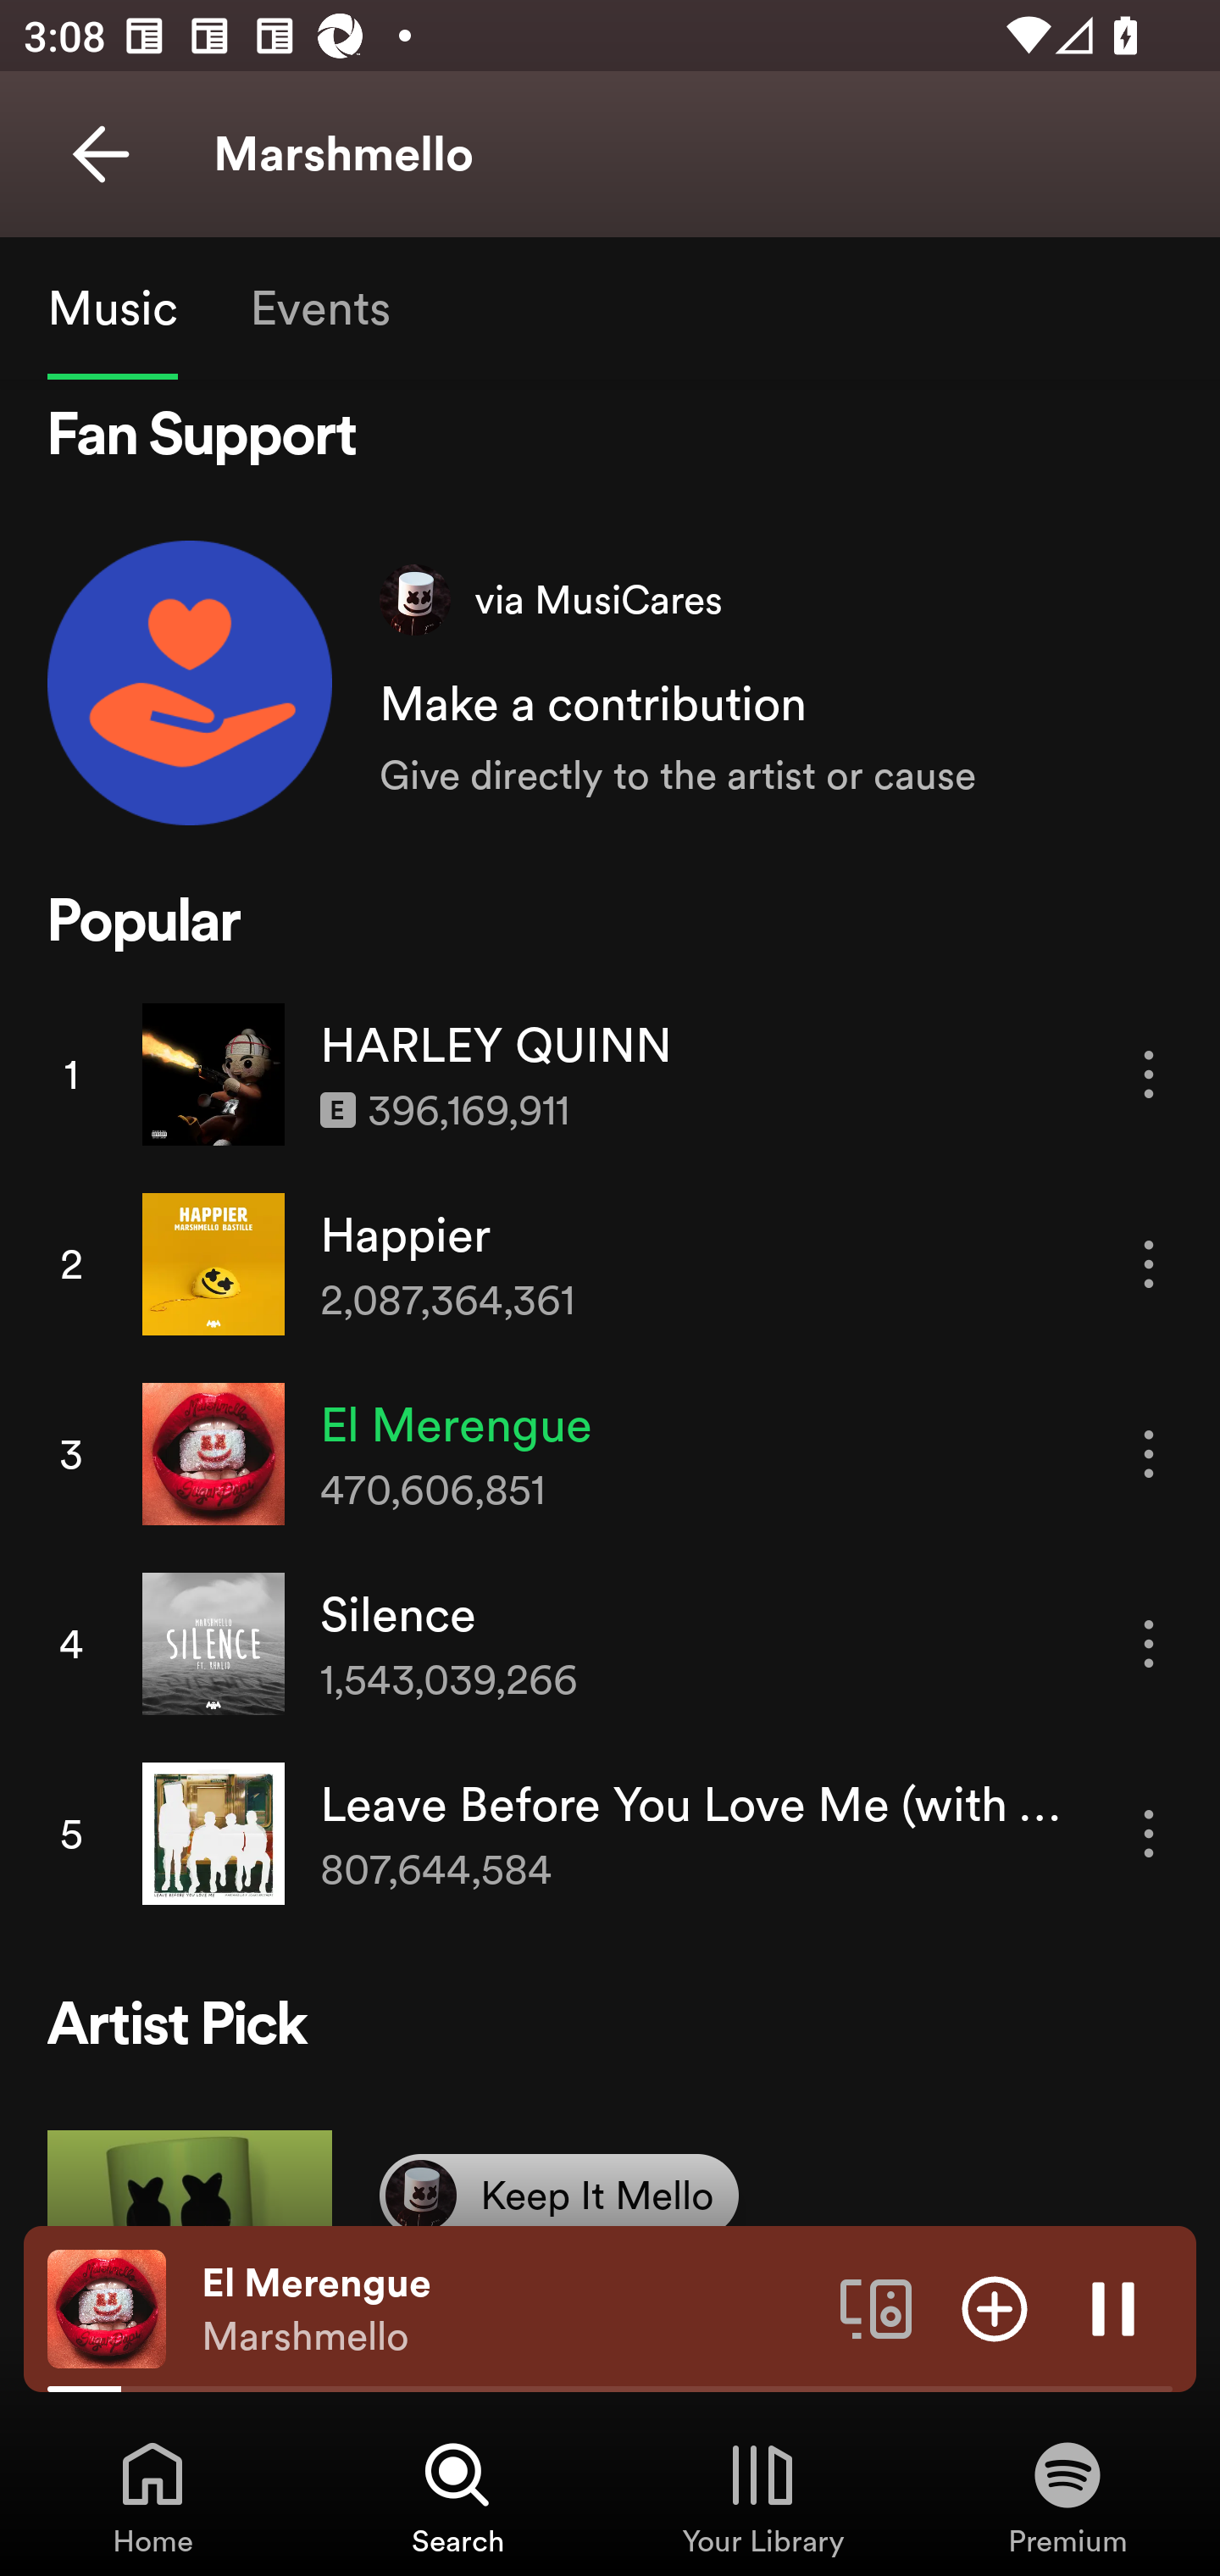 This screenshot has width=1220, height=2576. I want to click on Your Library, Tab 3 of 4 Your Library Your Library, so click(762, 2496).